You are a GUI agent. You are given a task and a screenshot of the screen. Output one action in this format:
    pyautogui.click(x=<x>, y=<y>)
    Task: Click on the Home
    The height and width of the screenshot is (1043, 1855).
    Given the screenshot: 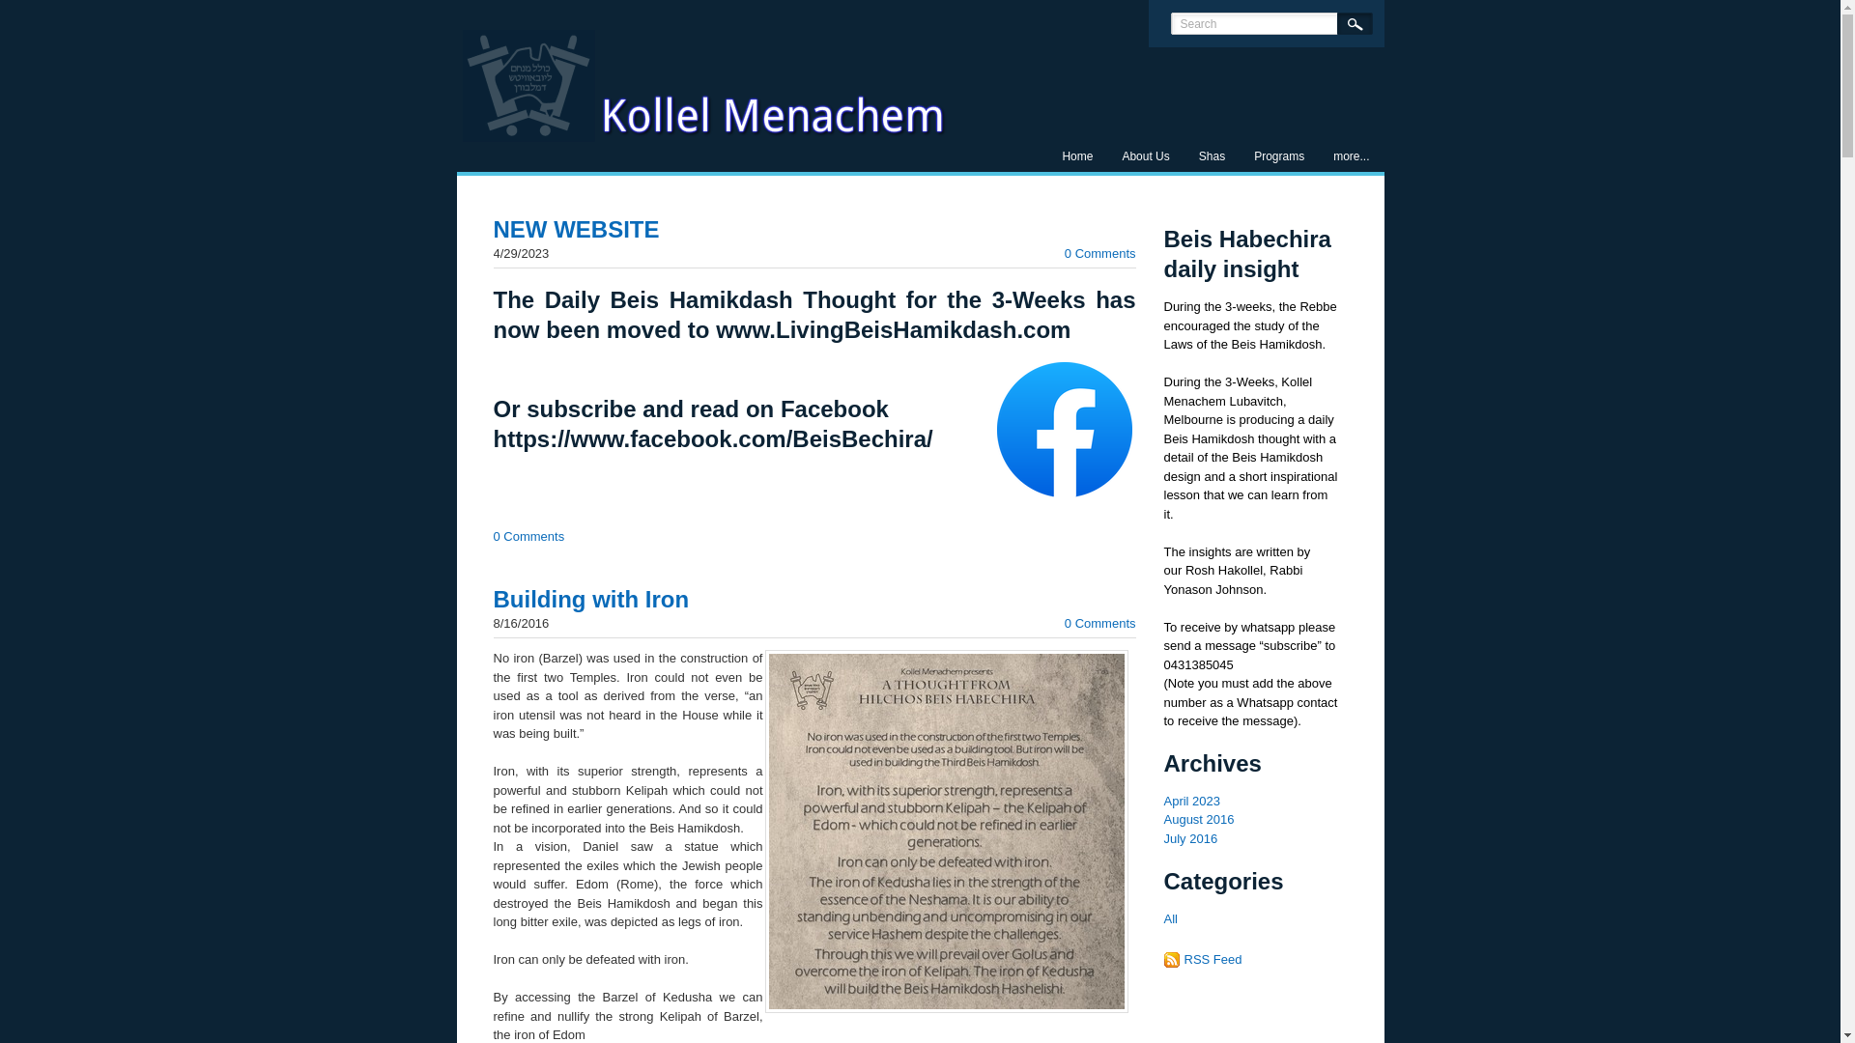 What is the action you would take?
    pyautogui.click(x=1077, y=156)
    